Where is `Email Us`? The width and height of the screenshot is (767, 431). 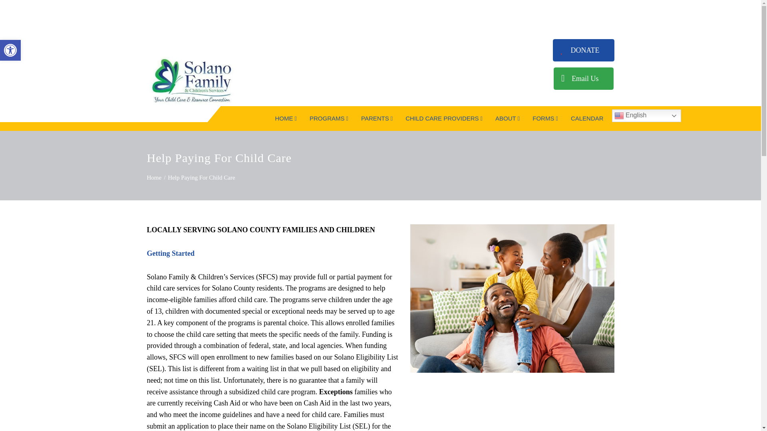
Email Us is located at coordinates (584, 78).